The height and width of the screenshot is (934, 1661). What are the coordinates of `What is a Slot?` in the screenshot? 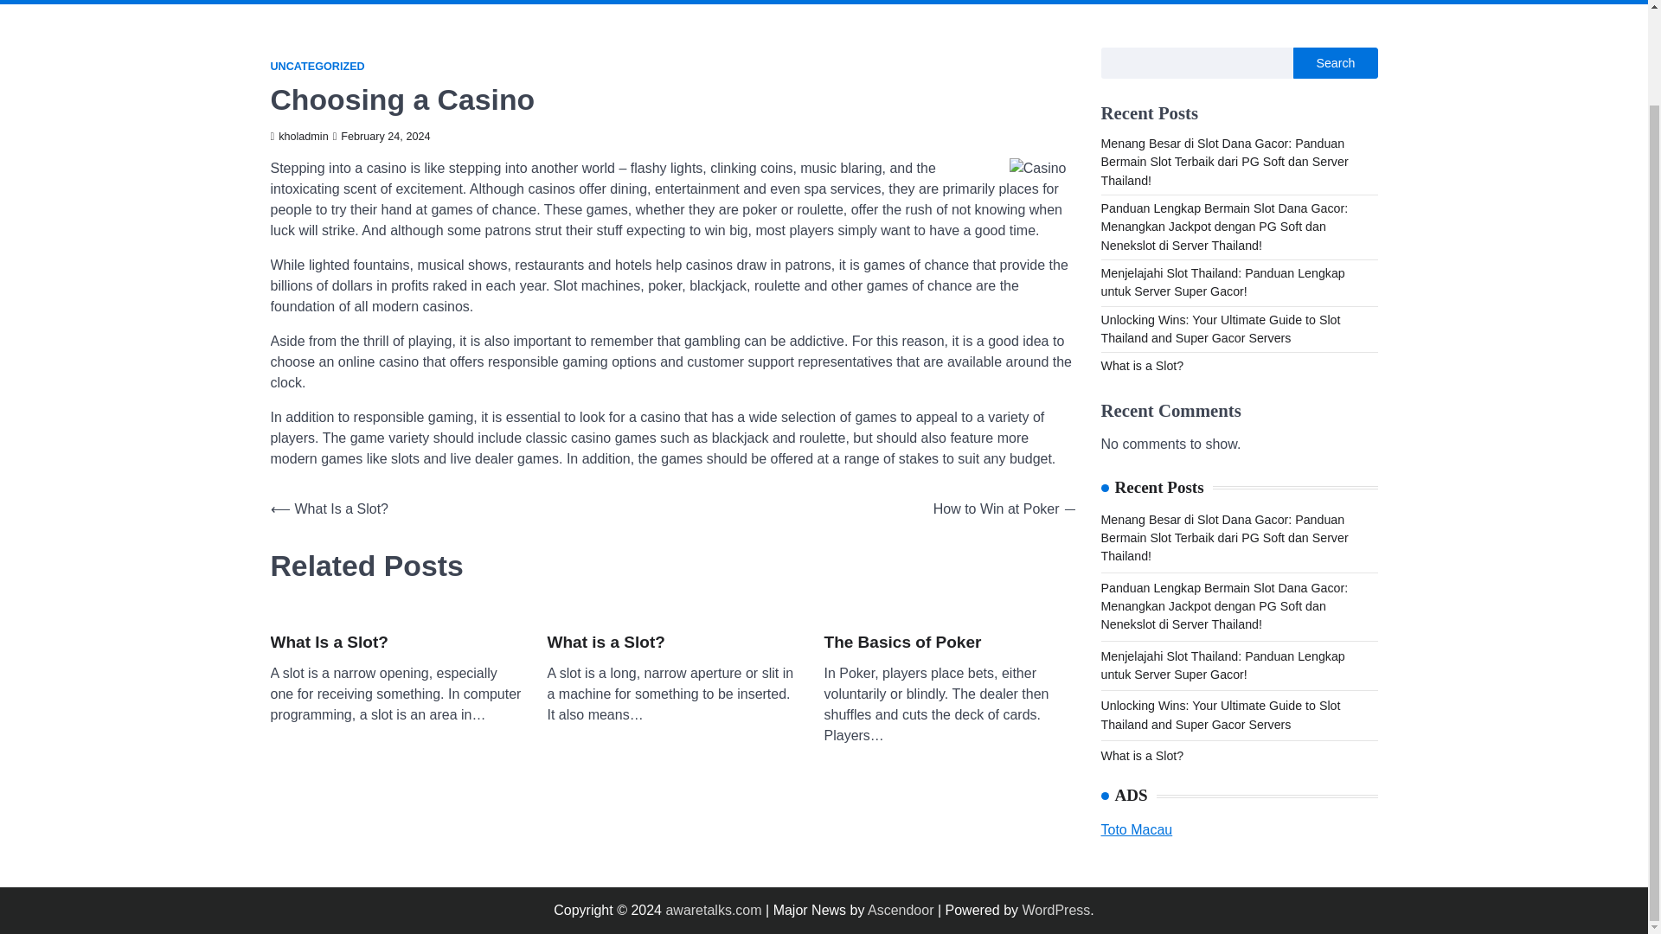 It's located at (1141, 365).